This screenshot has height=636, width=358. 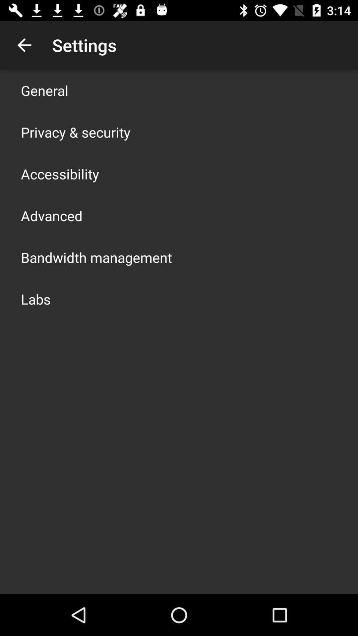 I want to click on open the item to the left of settings item, so click(x=24, y=45).